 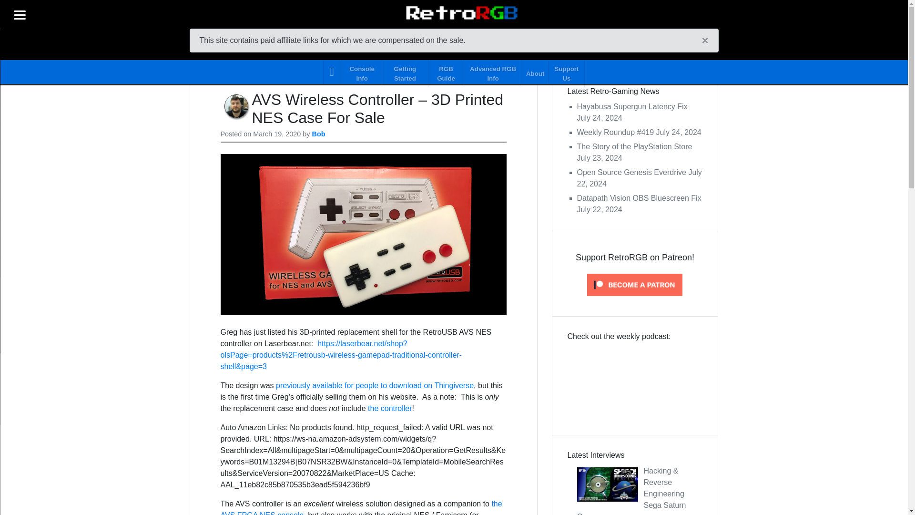 I want to click on RGB Guide, so click(x=446, y=72).